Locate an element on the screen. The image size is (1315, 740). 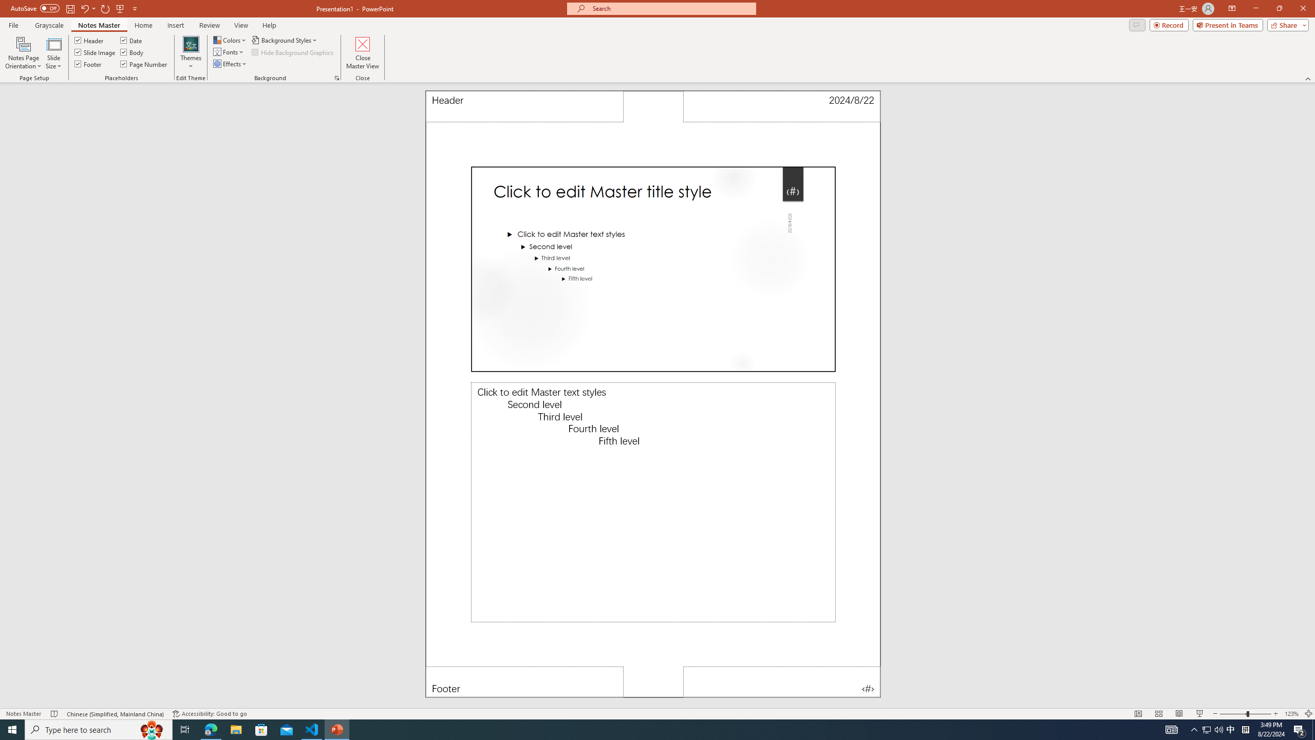
Page Number is located at coordinates (782, 682).